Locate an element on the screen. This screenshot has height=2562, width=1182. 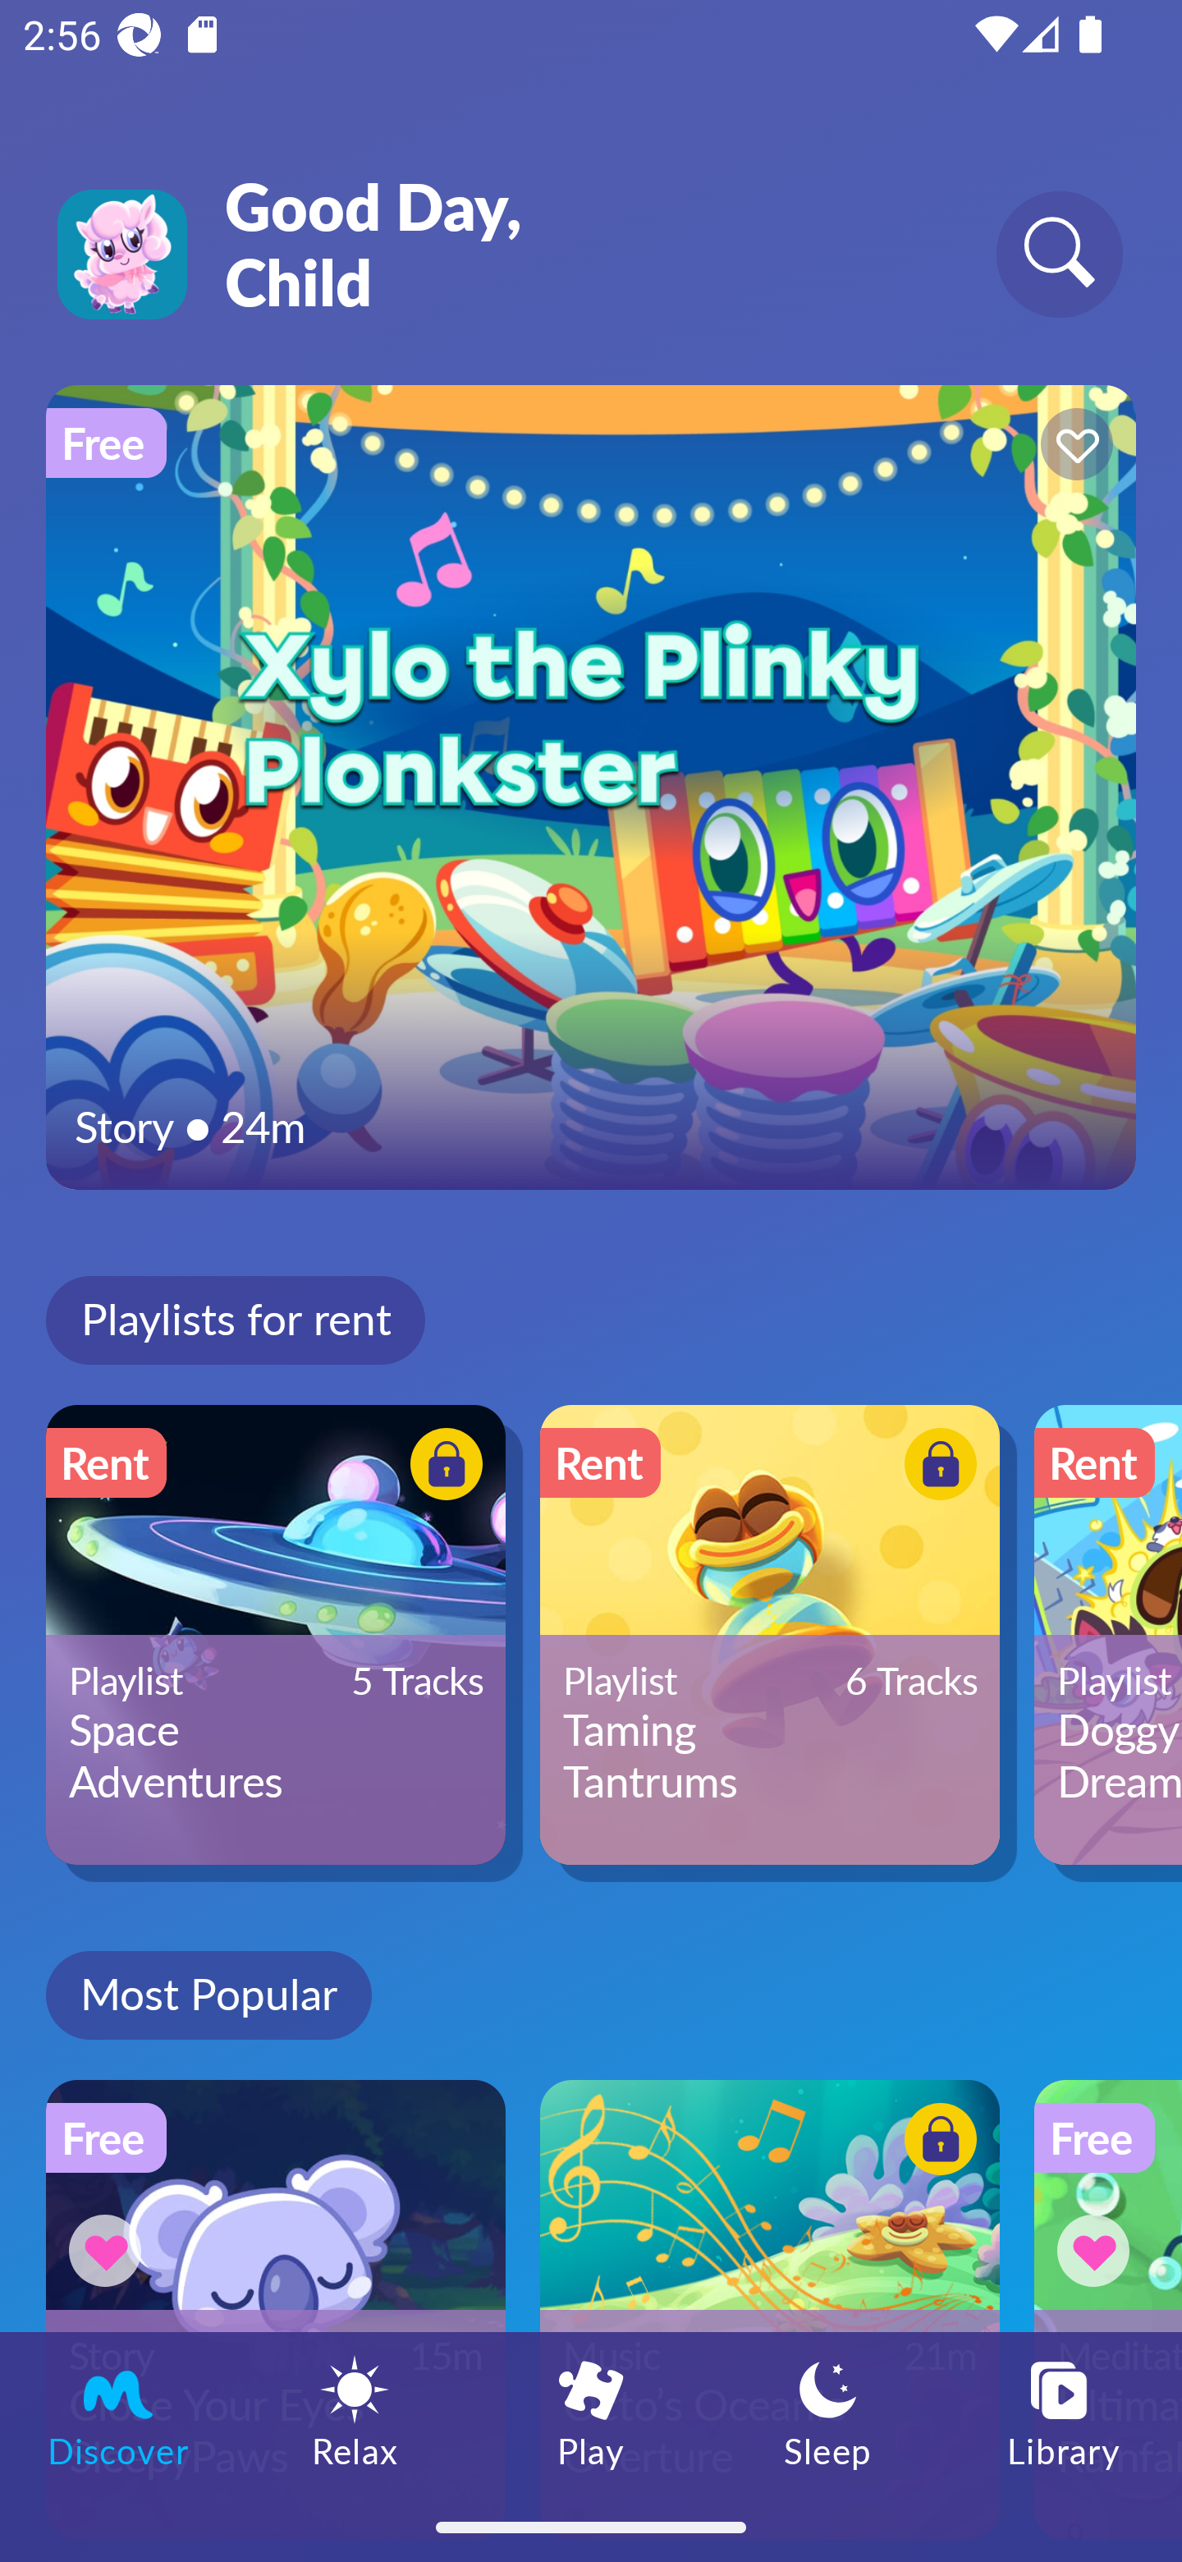
Sleep is located at coordinates (827, 2412).